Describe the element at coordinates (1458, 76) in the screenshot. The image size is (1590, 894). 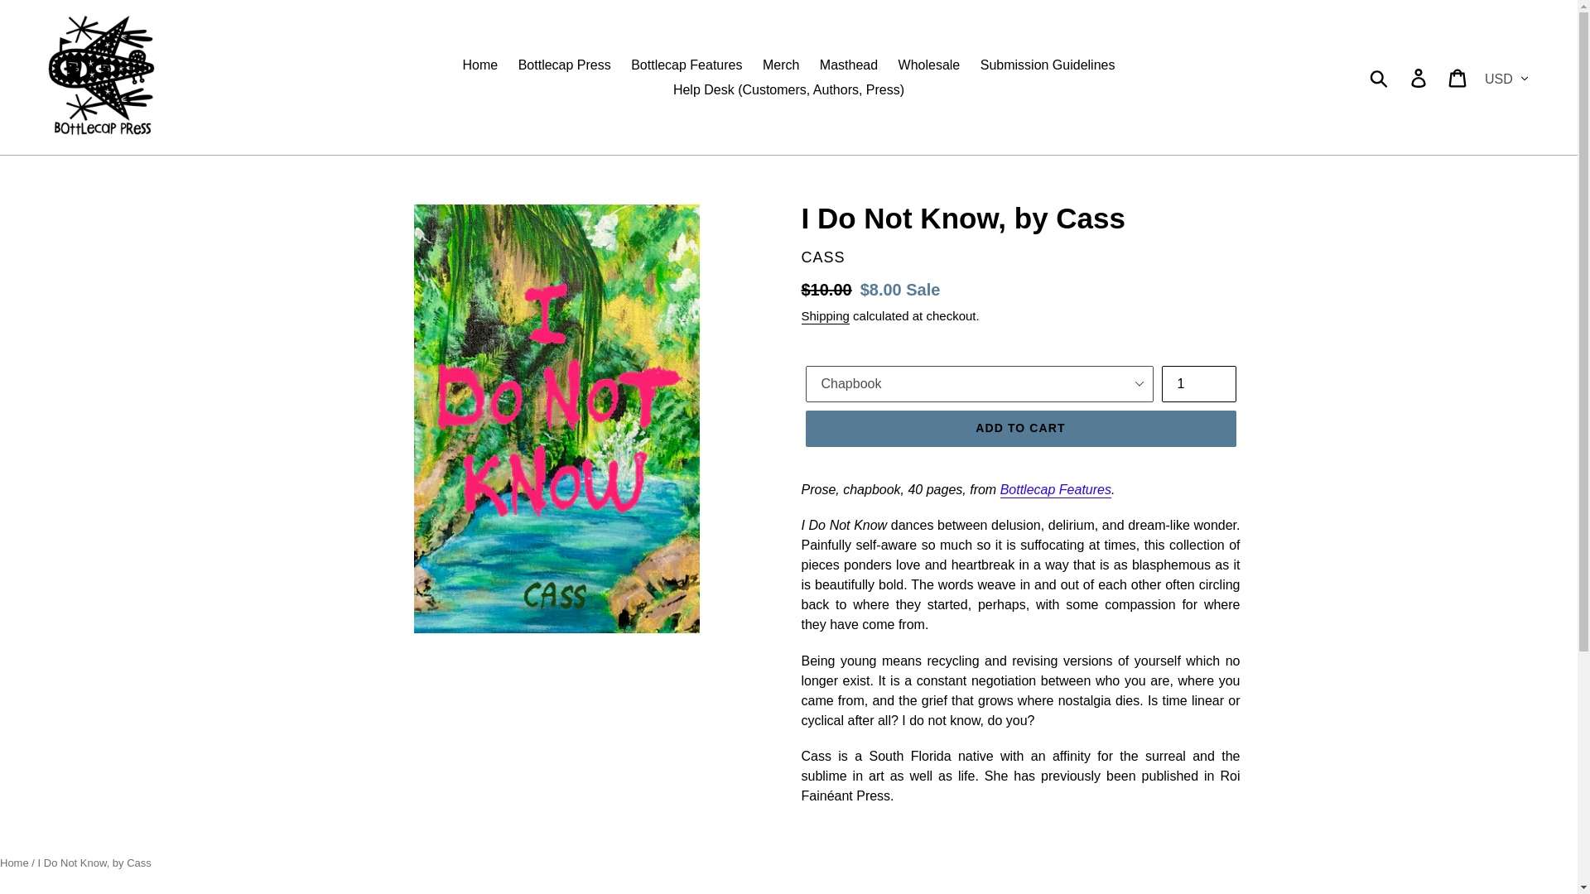
I see `Cart` at that location.